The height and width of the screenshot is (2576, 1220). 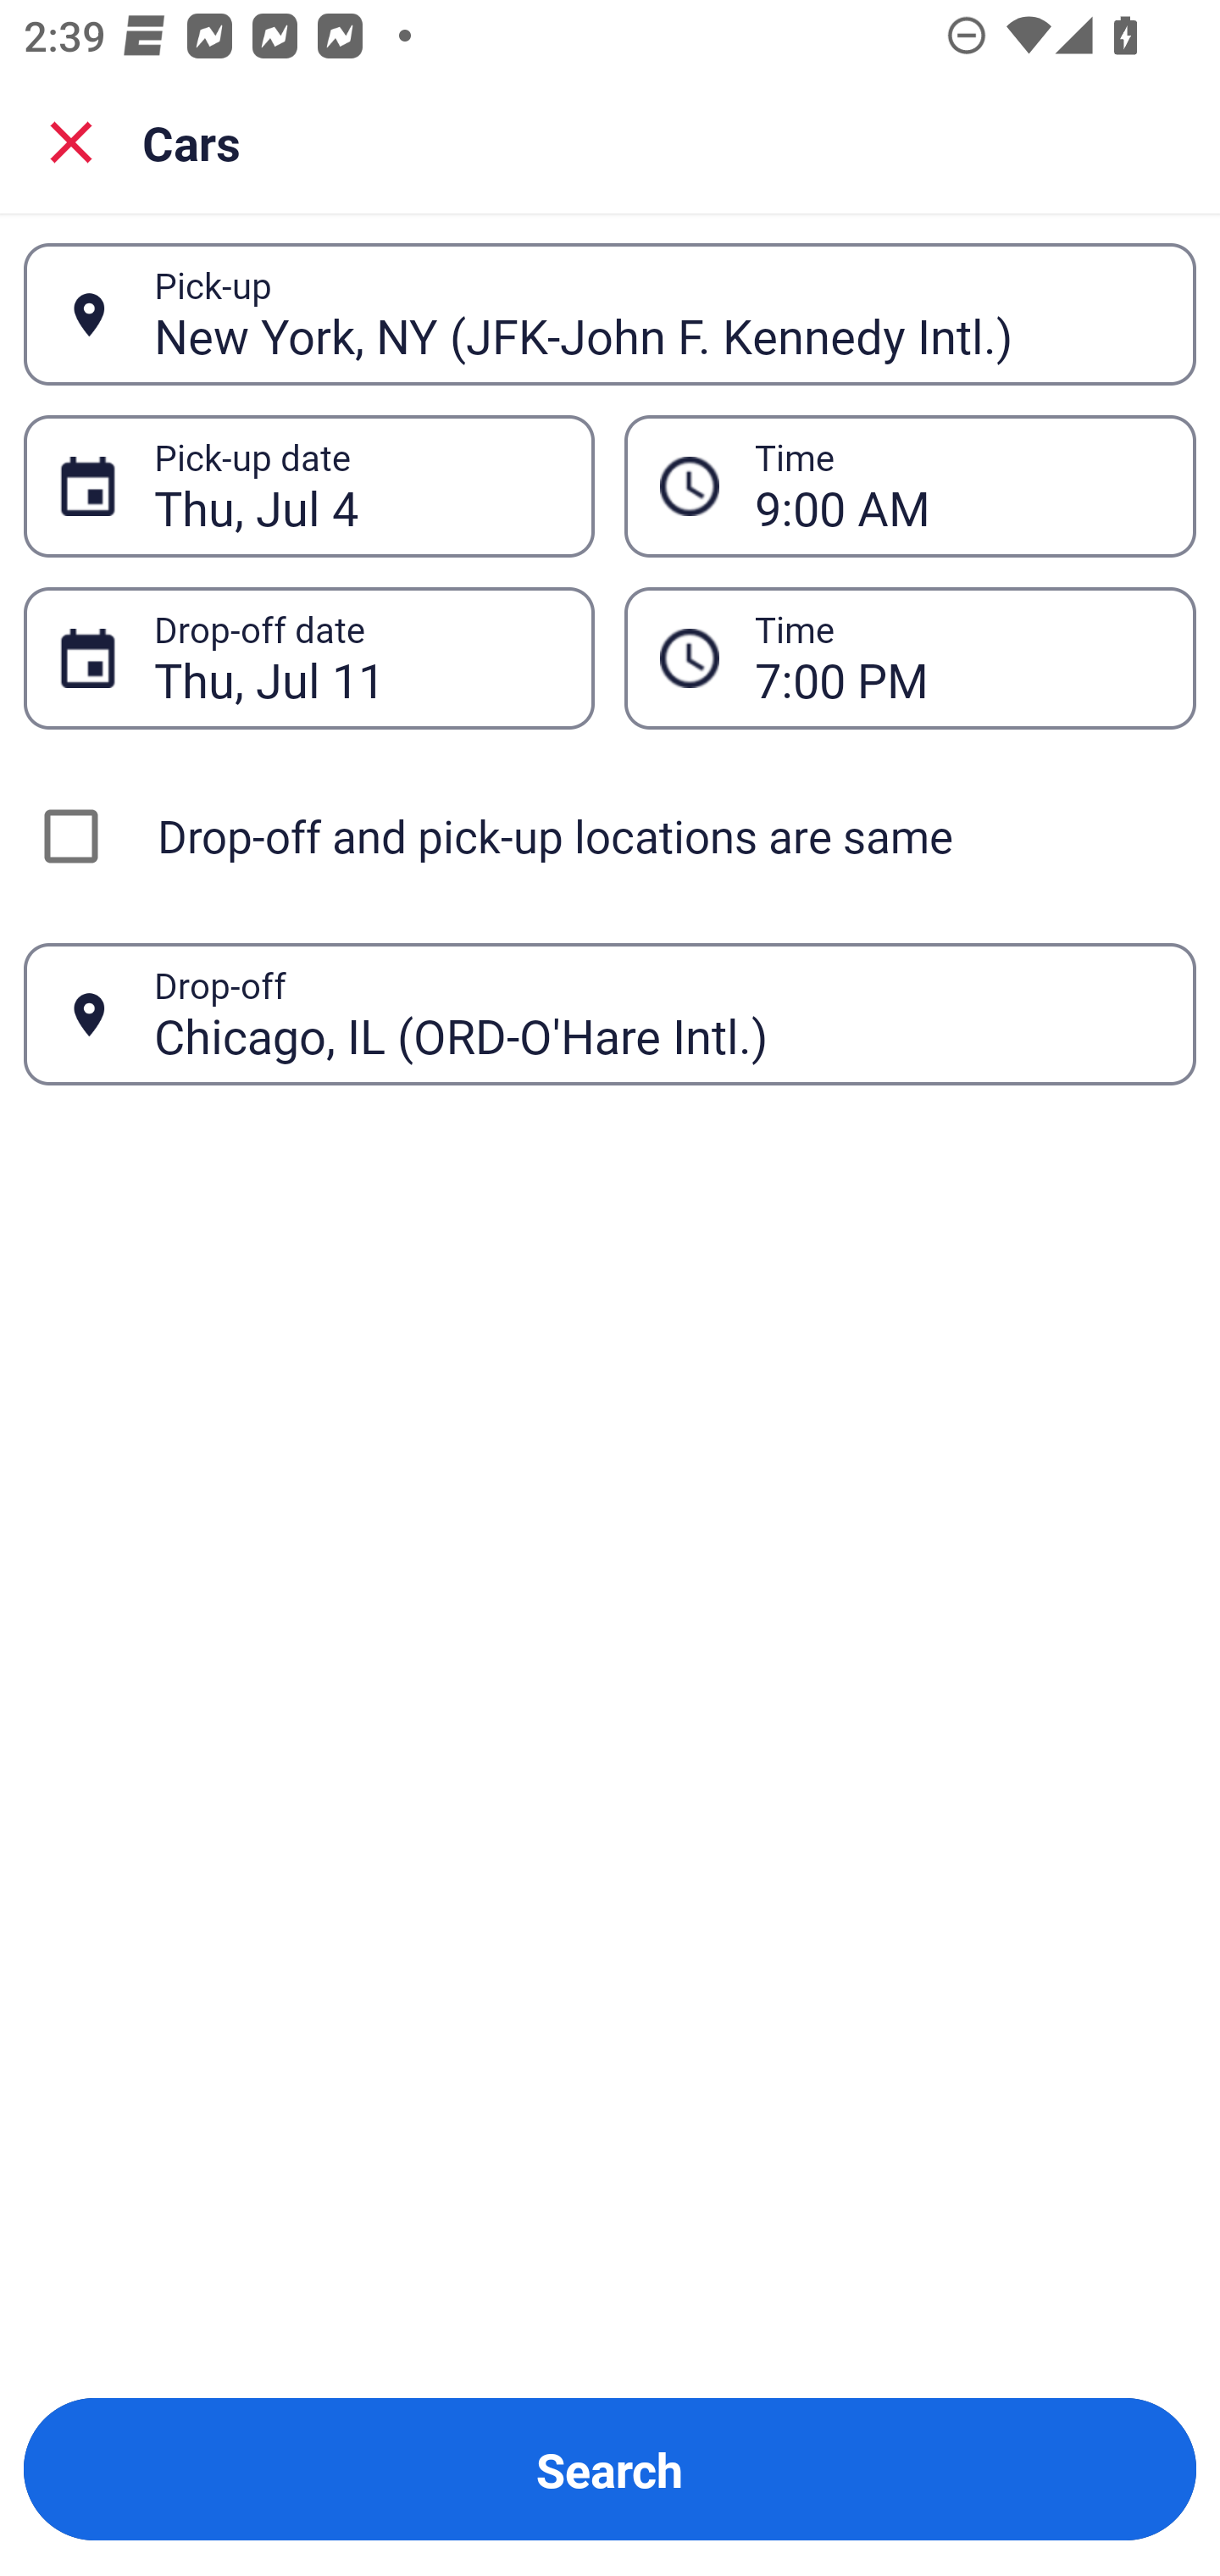 What do you see at coordinates (910, 485) in the screenshot?
I see `9:00 AM` at bounding box center [910, 485].